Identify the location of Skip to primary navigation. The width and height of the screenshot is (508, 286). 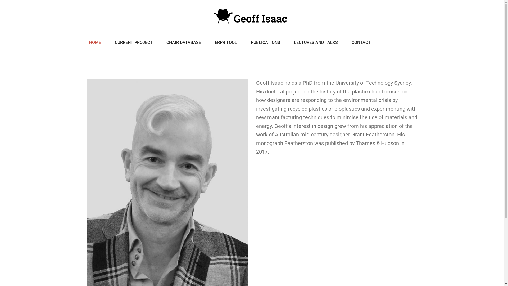
(0, 0).